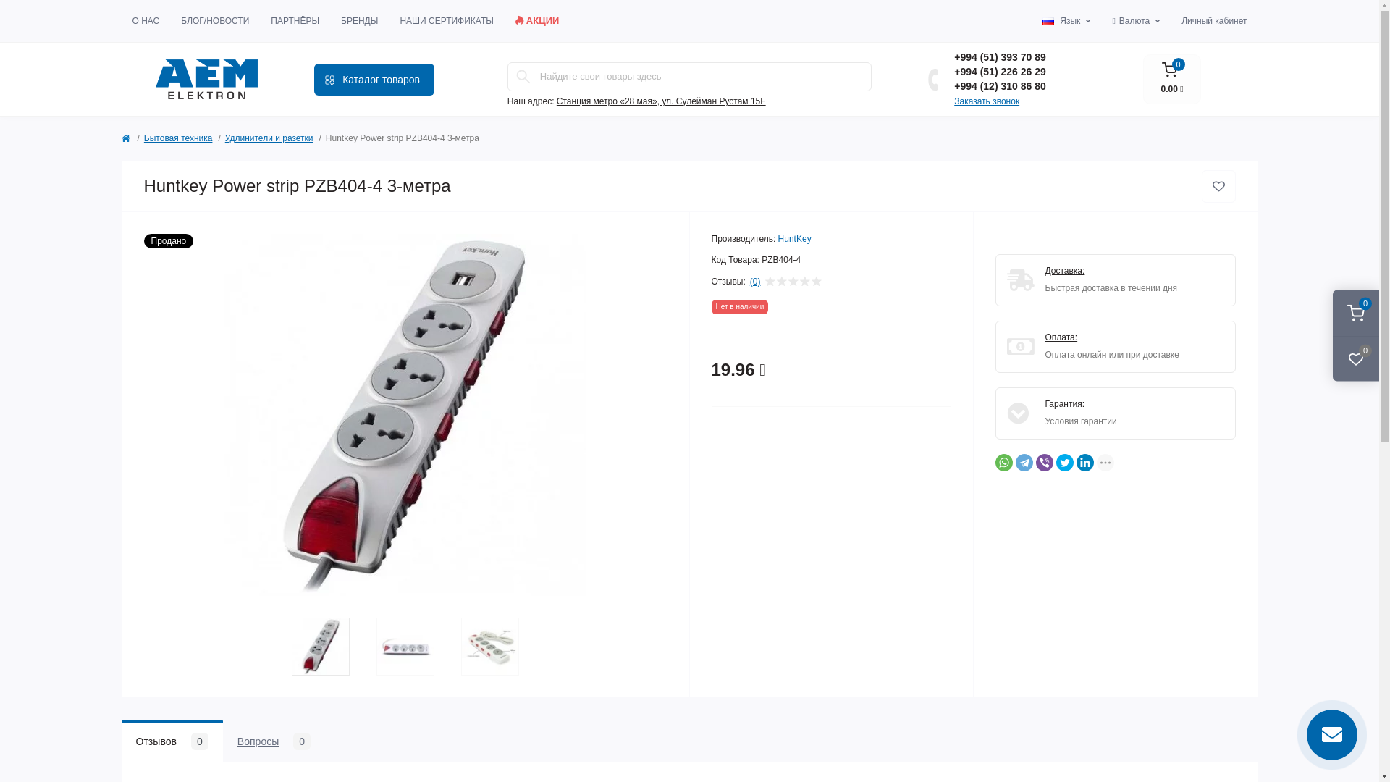 This screenshot has width=1390, height=782. What do you see at coordinates (1084, 463) in the screenshot?
I see `LinkedIn` at bounding box center [1084, 463].